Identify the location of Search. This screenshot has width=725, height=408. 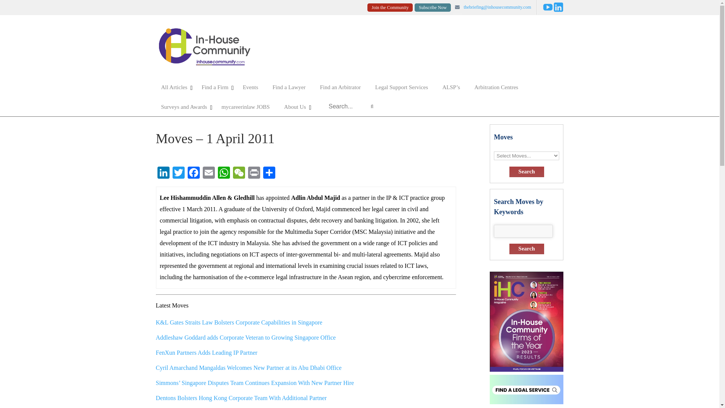
(527, 172).